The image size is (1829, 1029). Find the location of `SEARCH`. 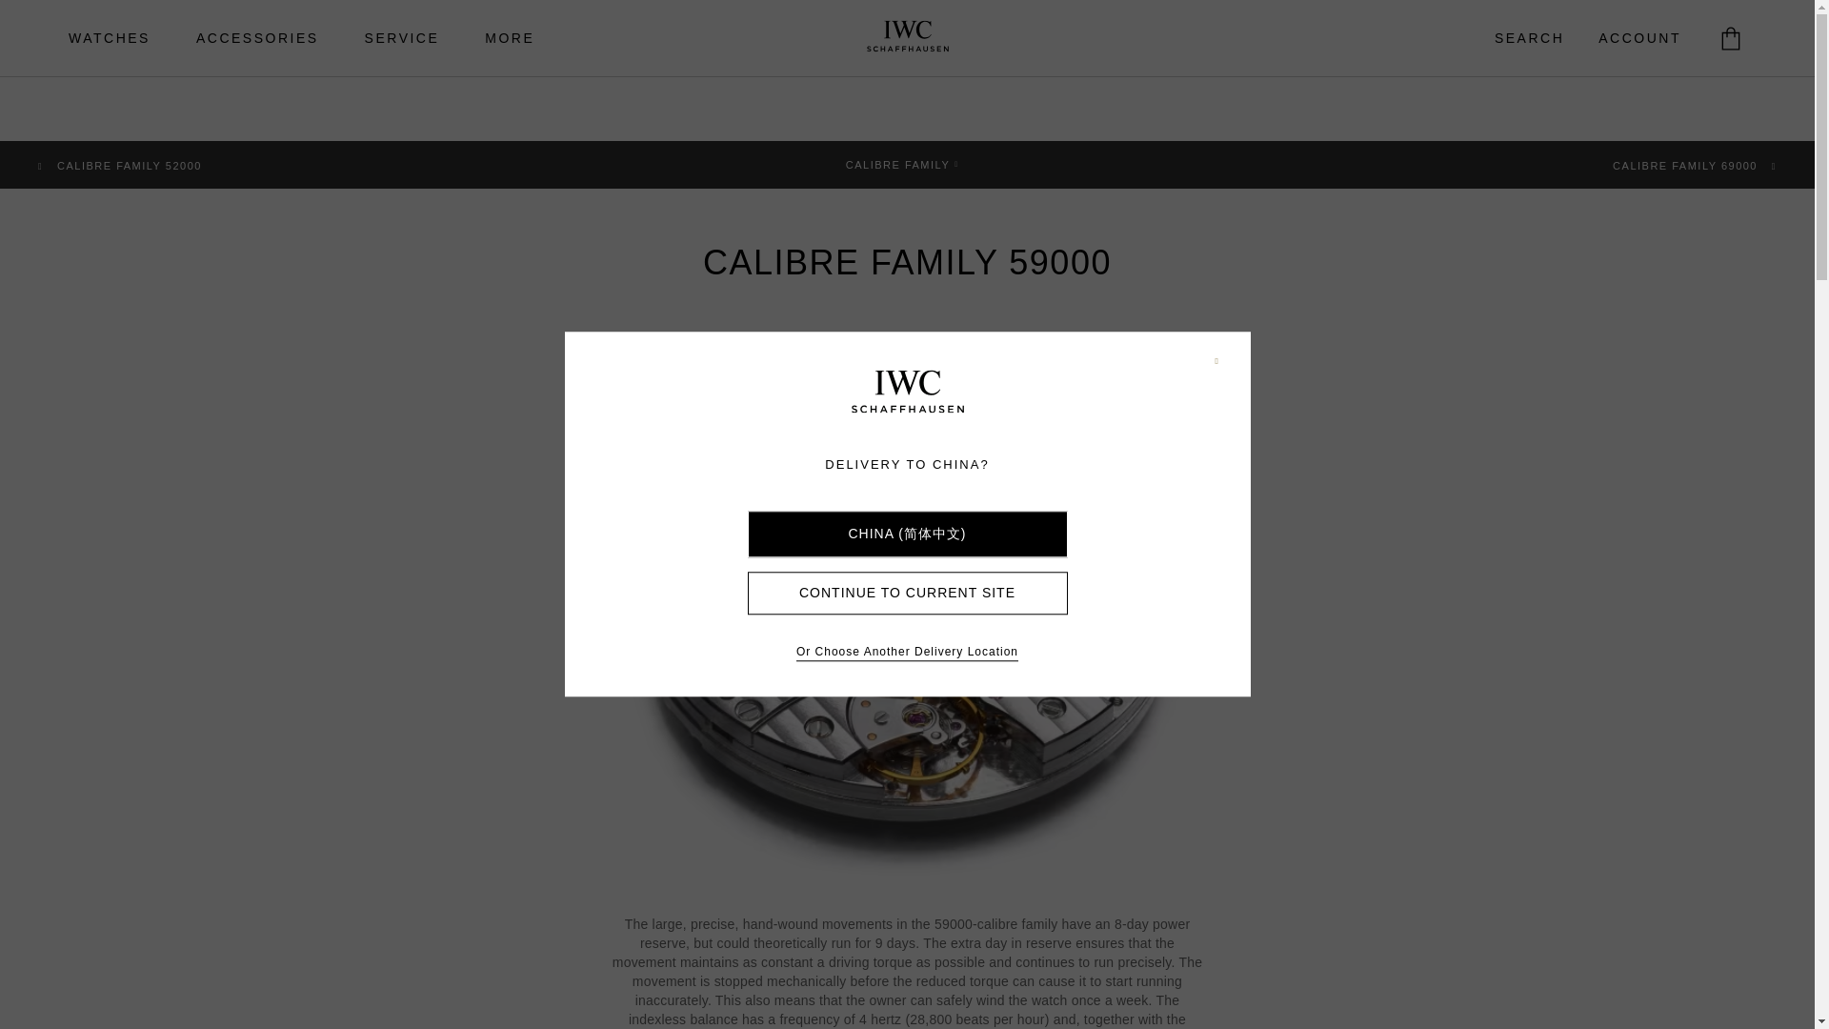

SEARCH is located at coordinates (1530, 38).